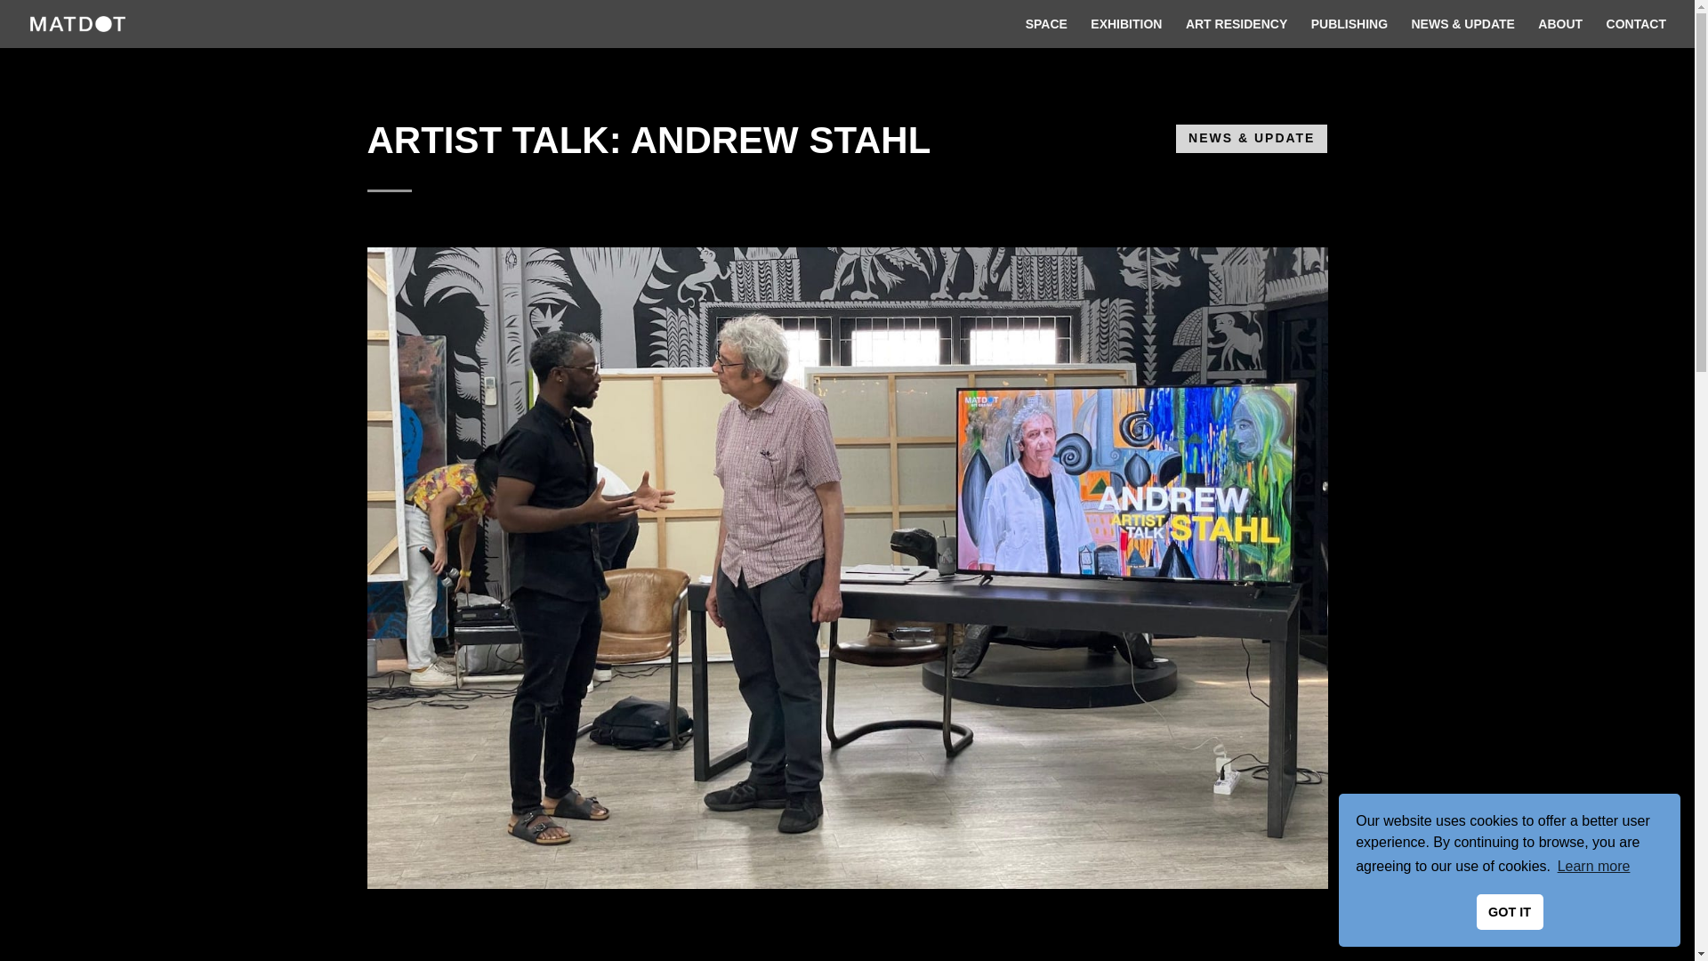  I want to click on ART RESIDENCY, so click(1237, 33).